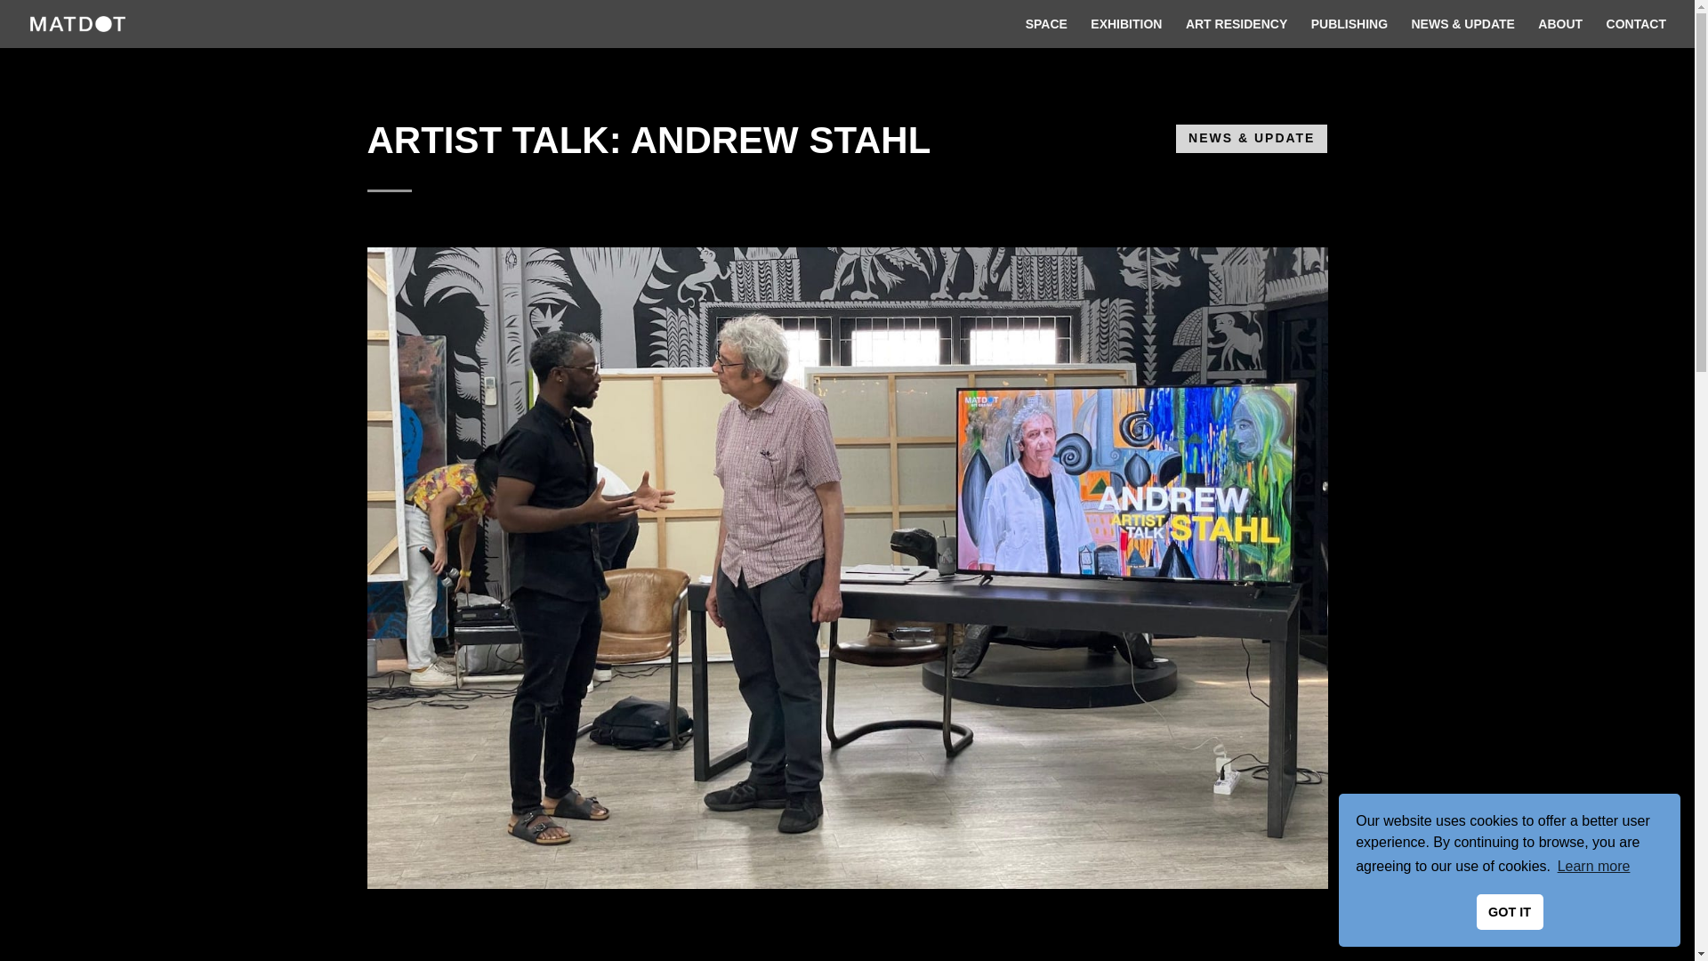  I want to click on ART RESIDENCY, so click(1237, 33).